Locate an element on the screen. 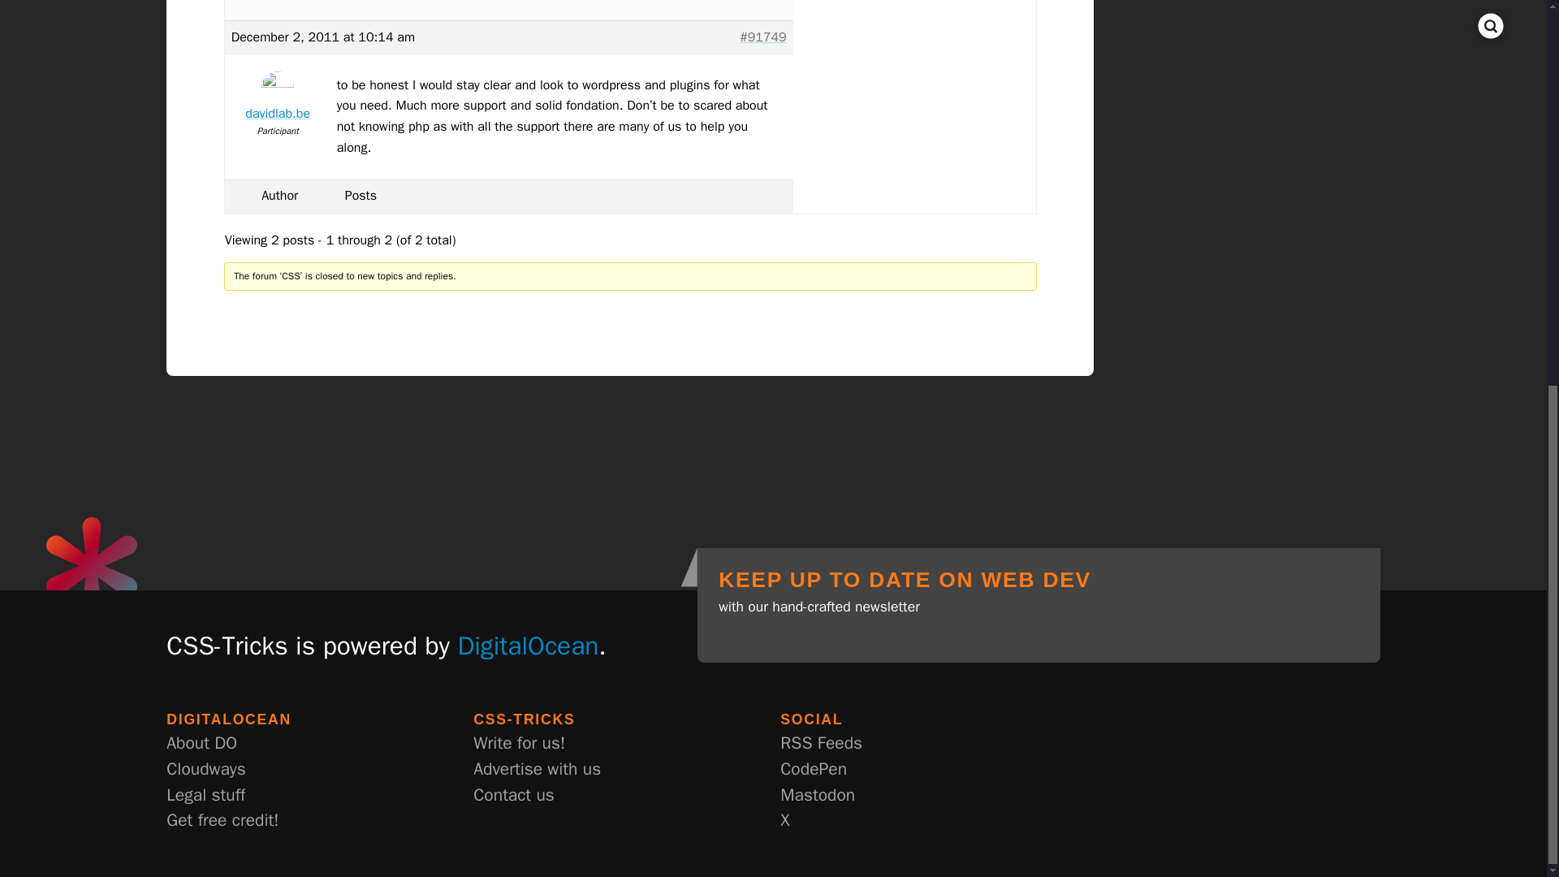 The width and height of the screenshot is (1559, 877). davidlab.be is located at coordinates (278, 100).